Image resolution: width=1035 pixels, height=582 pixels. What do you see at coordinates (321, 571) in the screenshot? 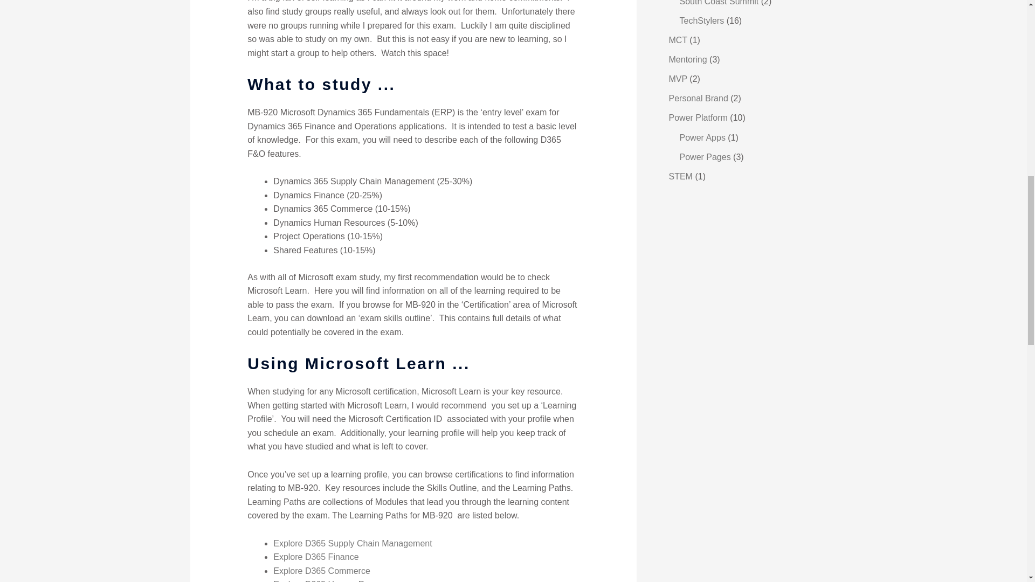
I see `Explore D365 Commerce` at bounding box center [321, 571].